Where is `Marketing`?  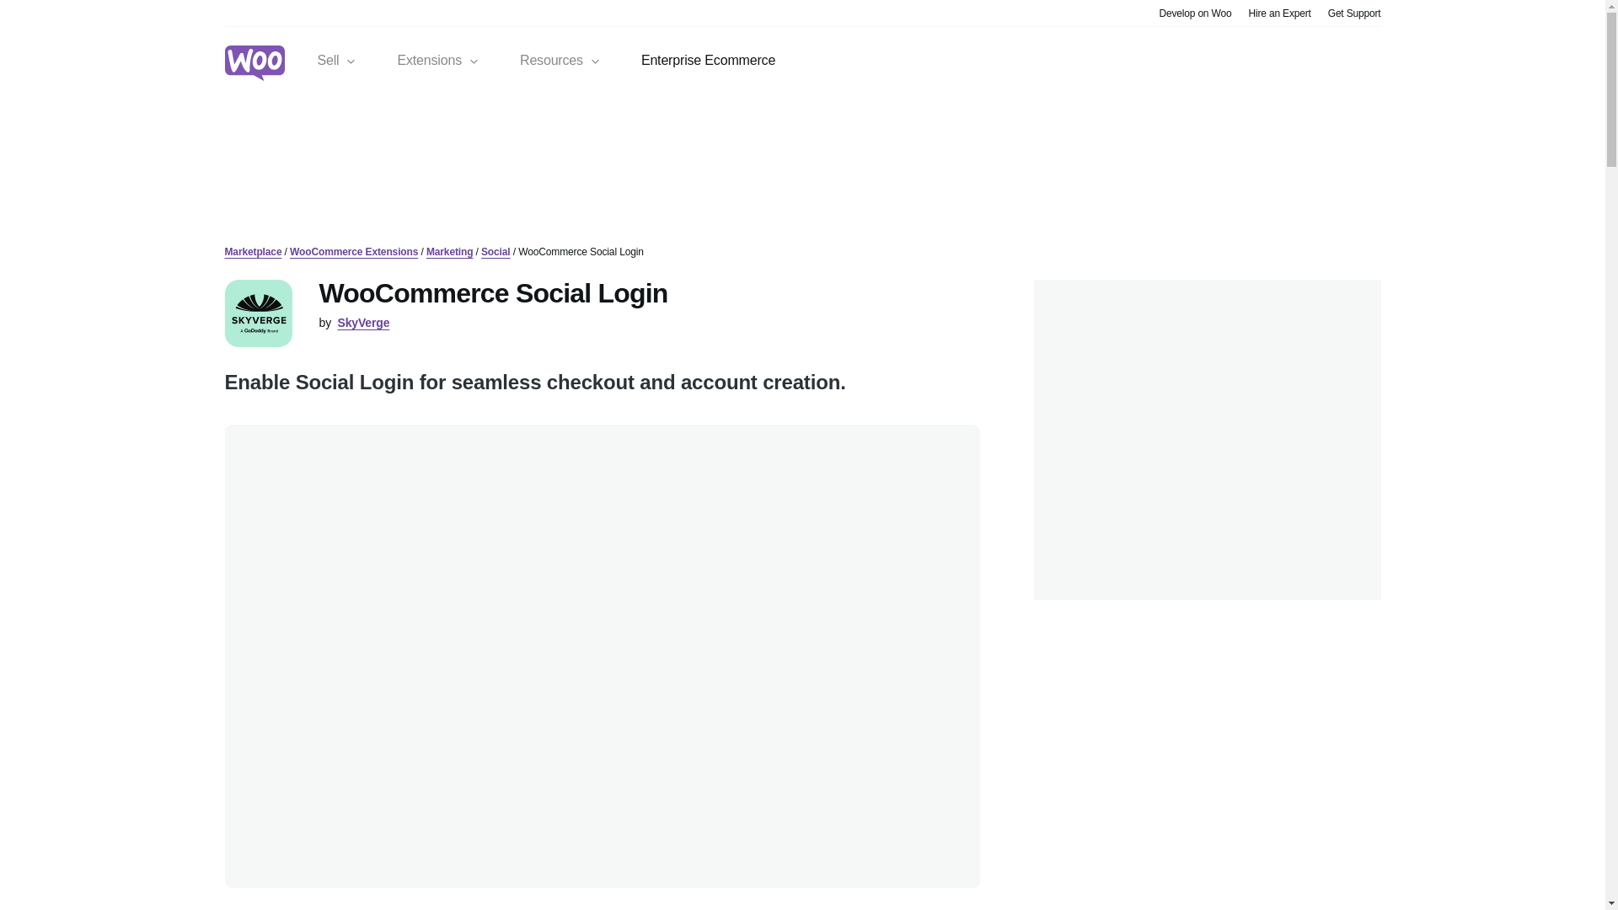
Marketing is located at coordinates (450, 251).